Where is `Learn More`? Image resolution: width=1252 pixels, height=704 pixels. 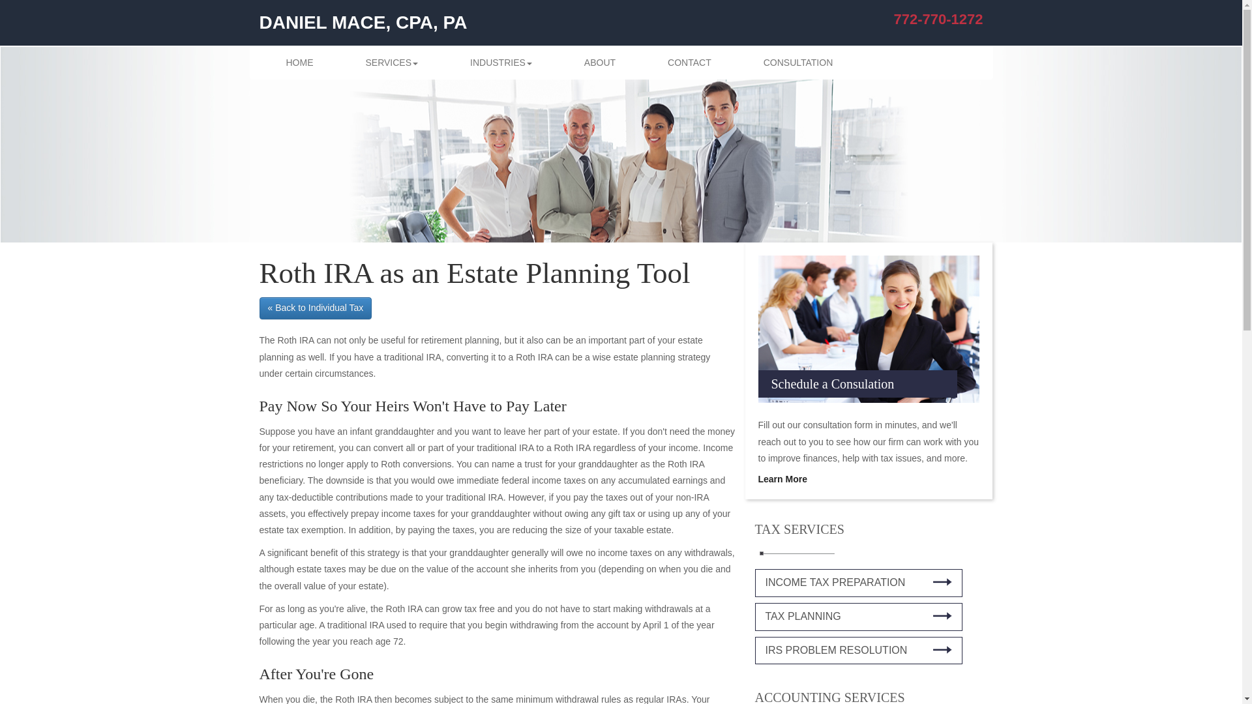
Learn More is located at coordinates (781, 478).